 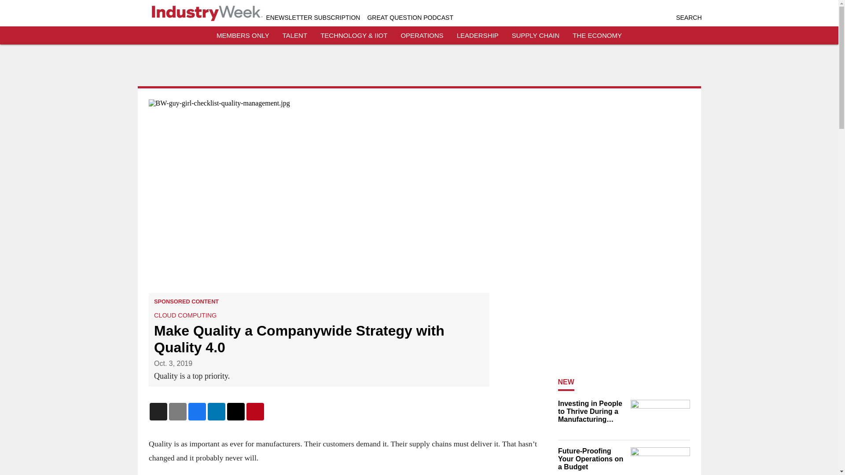 I want to click on THE ECONOMY, so click(x=597, y=35).